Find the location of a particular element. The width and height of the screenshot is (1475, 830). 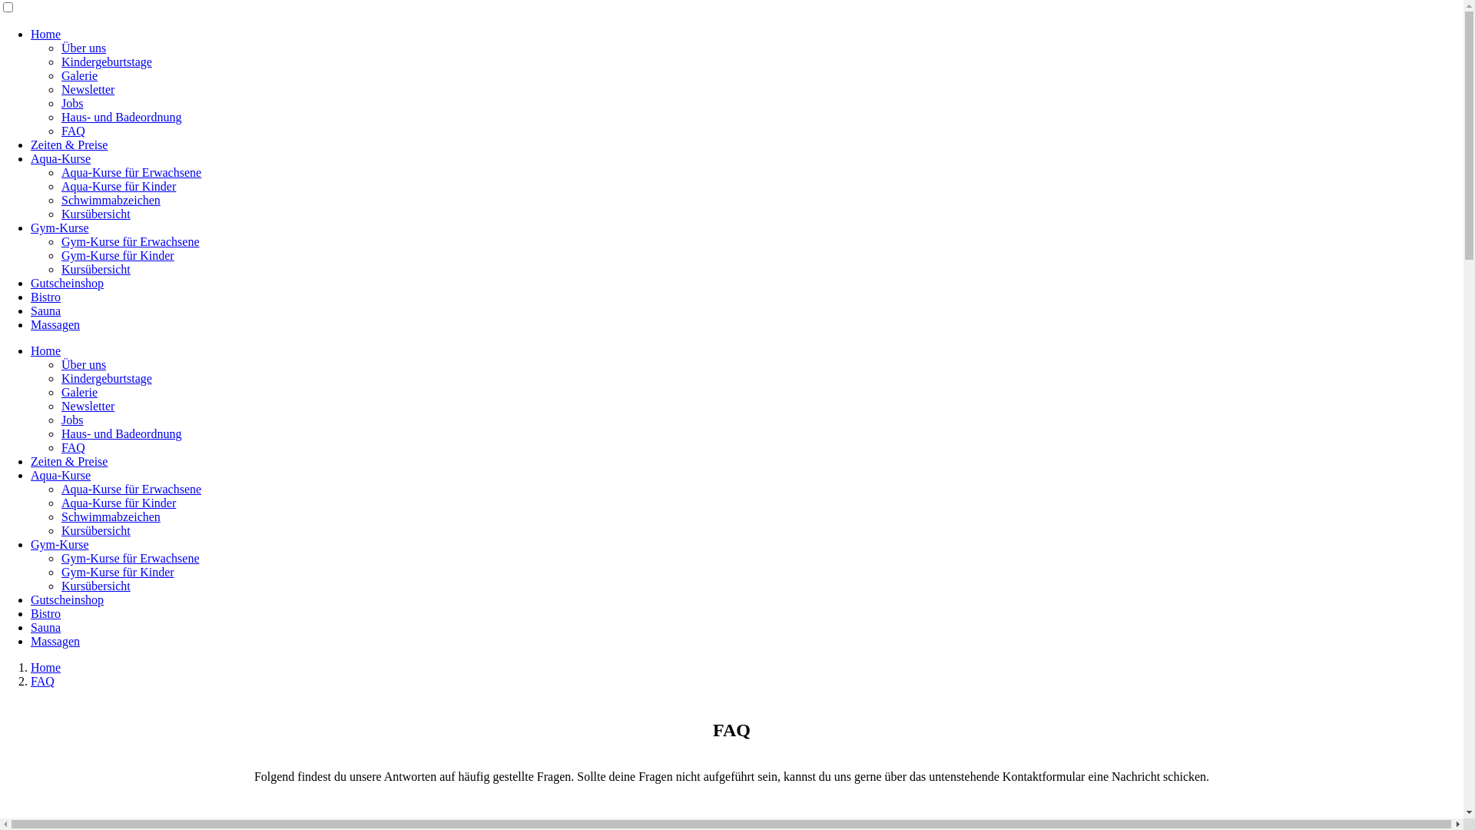

Haus- und Badeordnung is located at coordinates (121, 433).